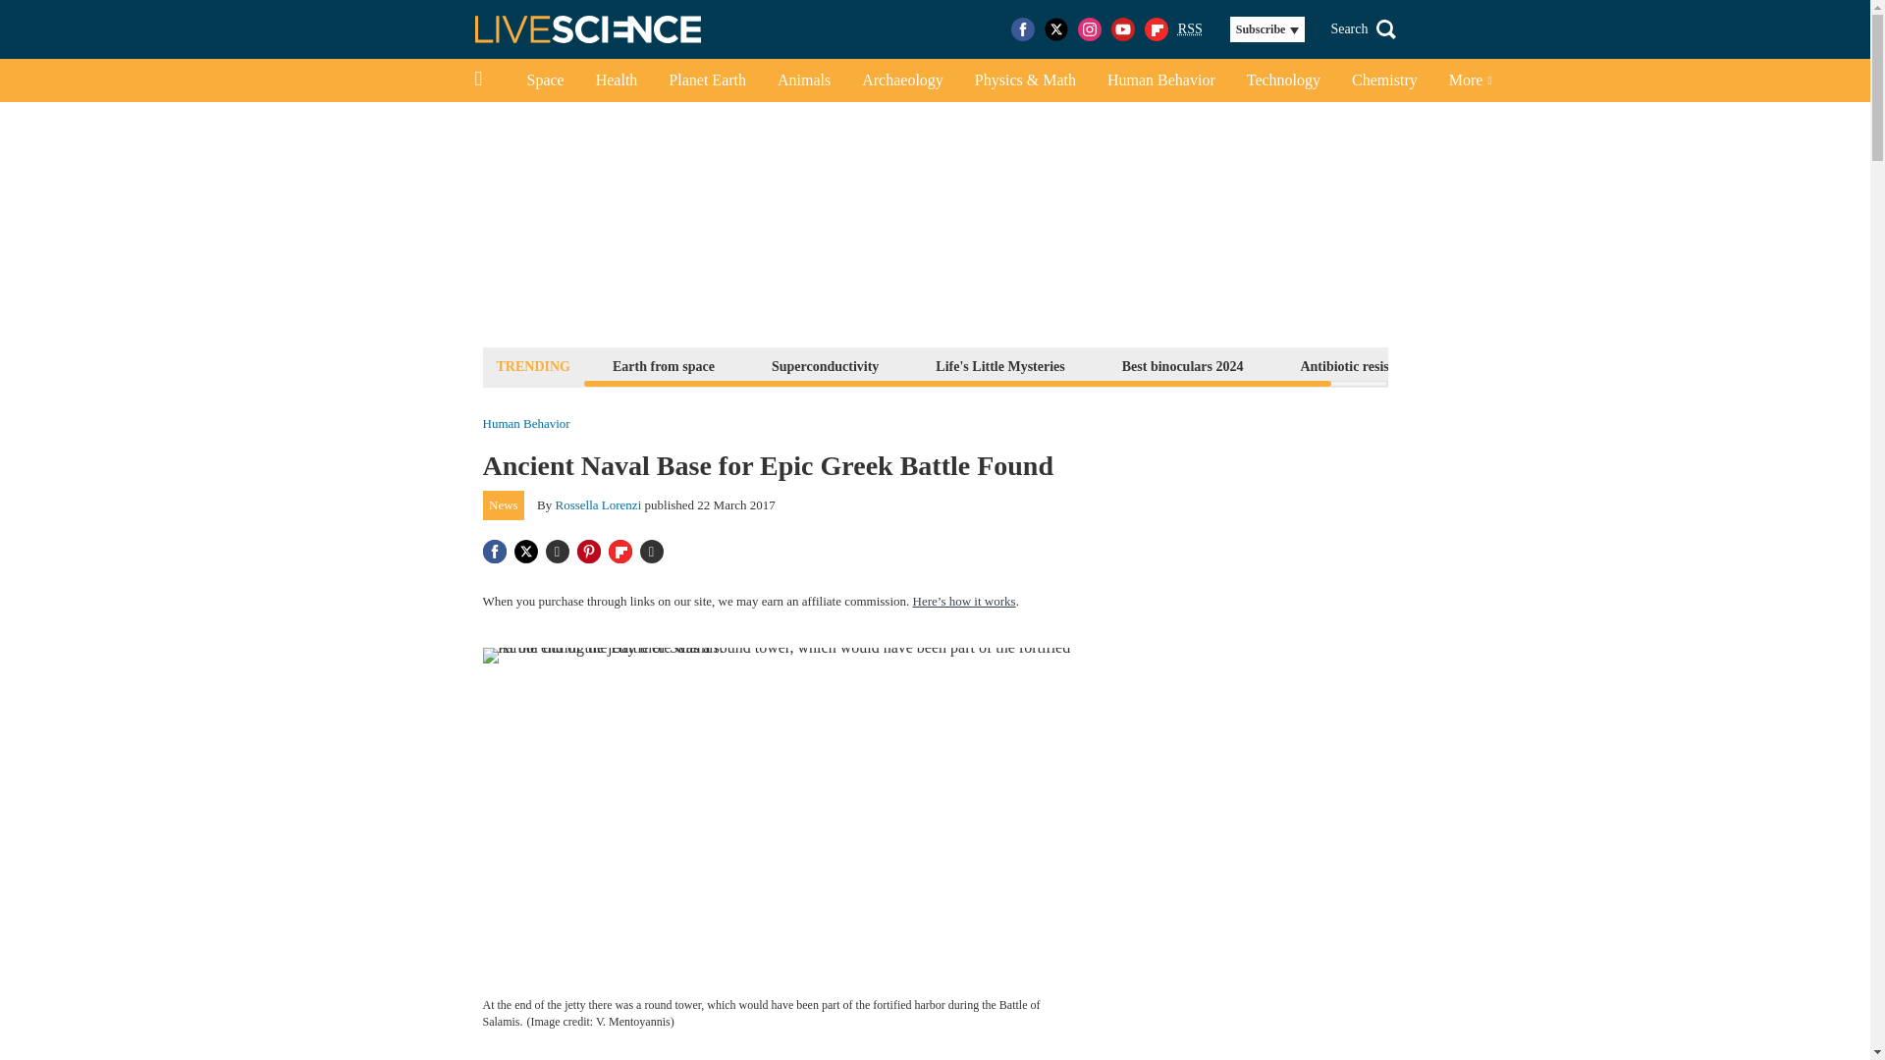  What do you see at coordinates (1183, 365) in the screenshot?
I see `Best binoculars 2024` at bounding box center [1183, 365].